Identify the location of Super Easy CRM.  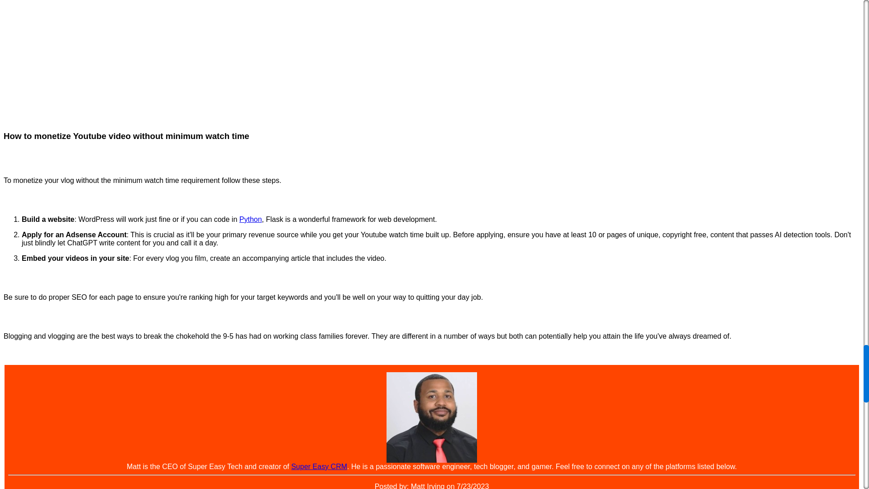
(319, 466).